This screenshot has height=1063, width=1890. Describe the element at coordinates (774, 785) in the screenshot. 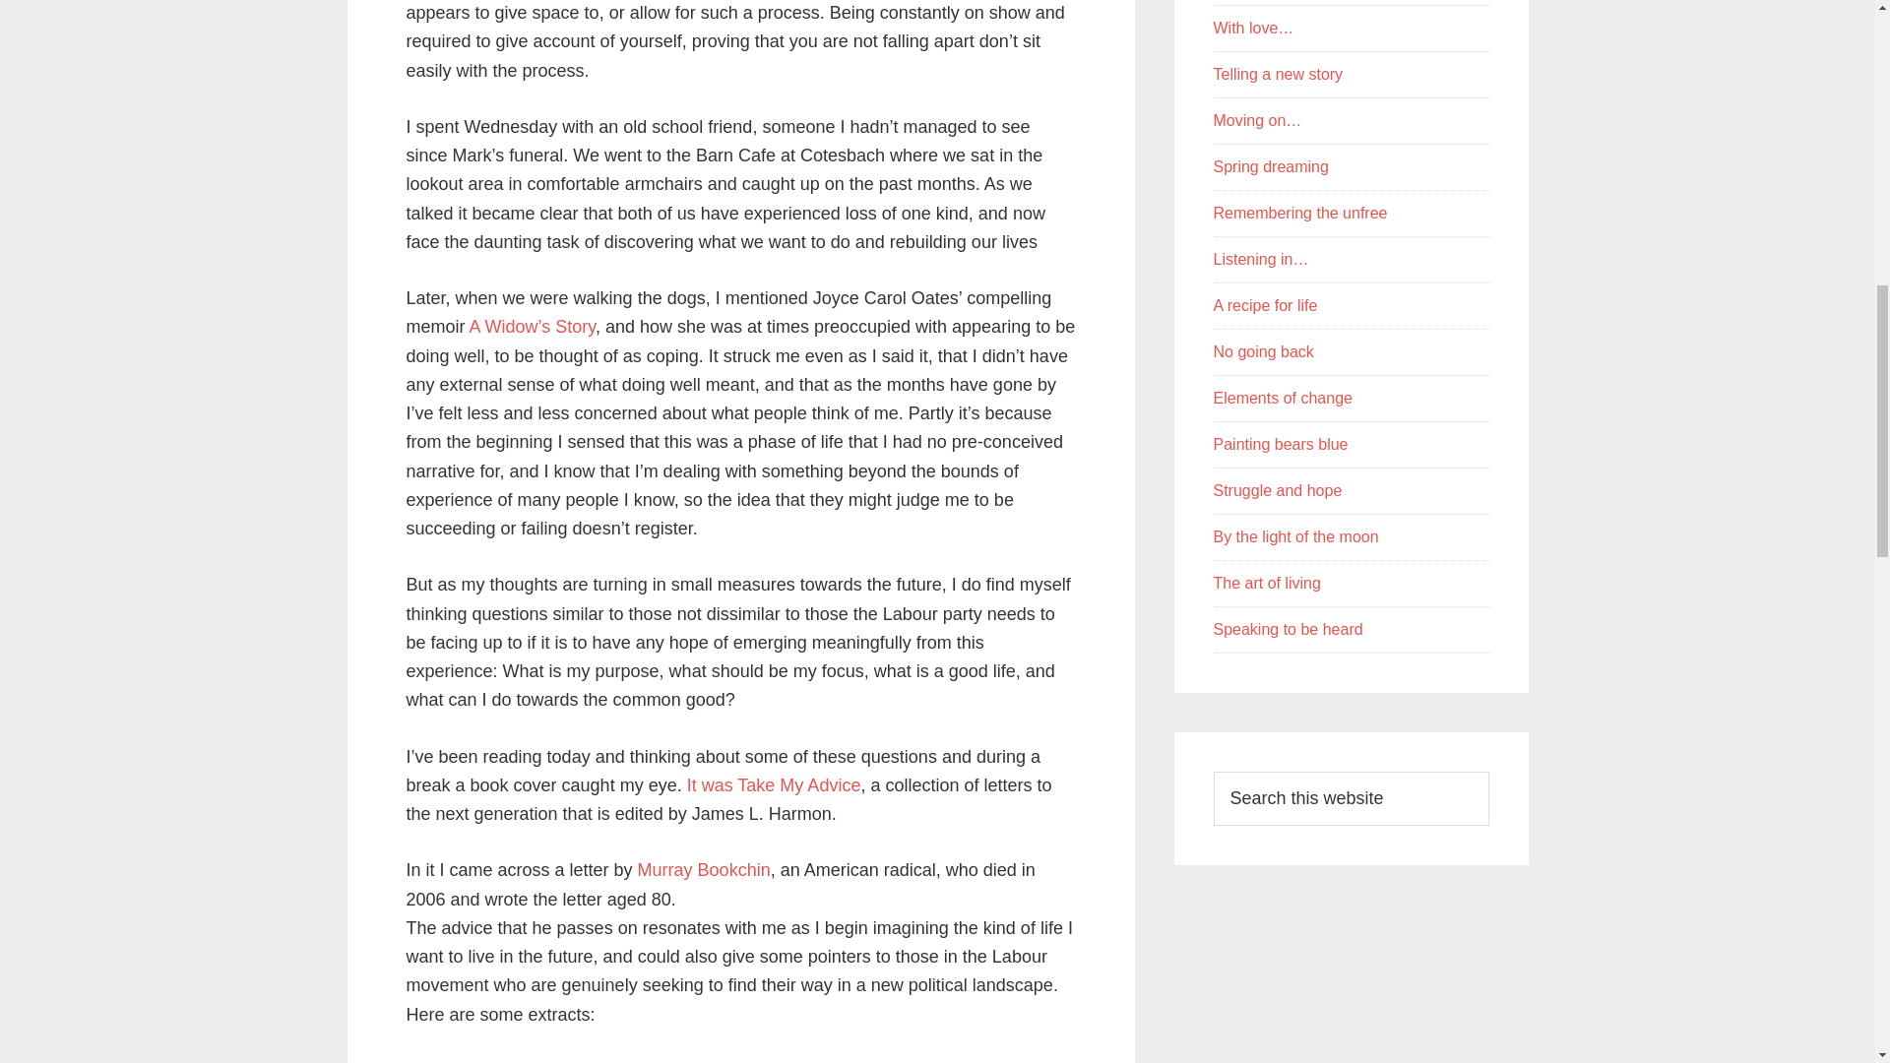

I see `It was Take My Advice` at that location.